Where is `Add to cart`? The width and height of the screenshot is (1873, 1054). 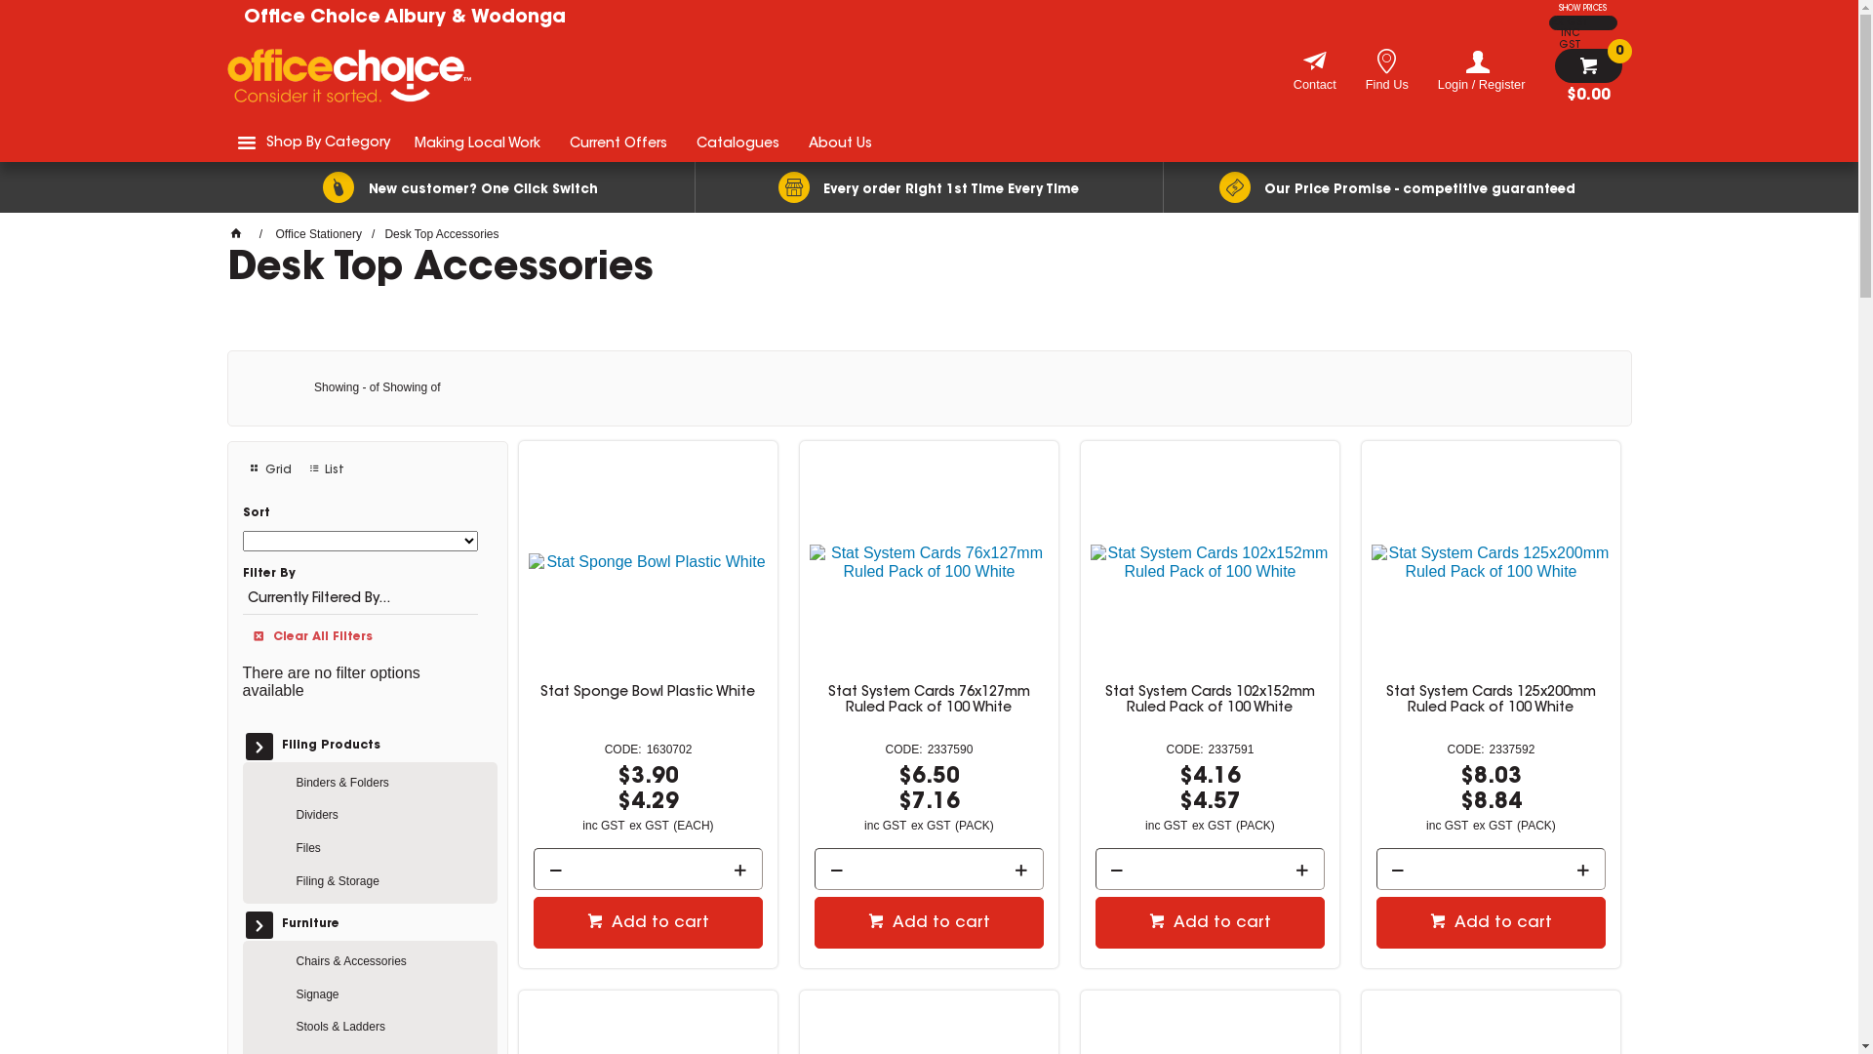
Add to cart is located at coordinates (929, 922).